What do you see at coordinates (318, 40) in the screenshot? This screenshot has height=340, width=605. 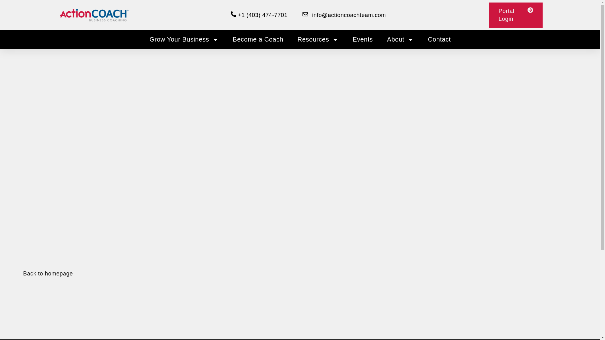 I see `Resources` at bounding box center [318, 40].